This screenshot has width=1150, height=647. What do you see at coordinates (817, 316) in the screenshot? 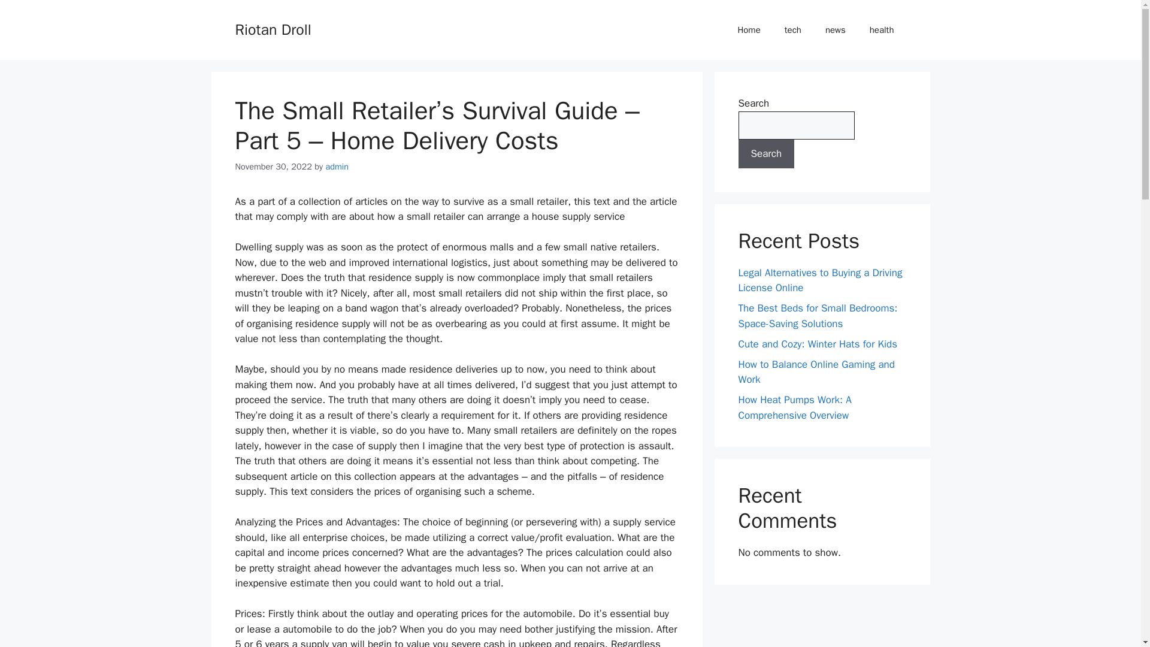
I see `The Best Beds for Small Bedrooms: Space-Saving Solutions` at bounding box center [817, 316].